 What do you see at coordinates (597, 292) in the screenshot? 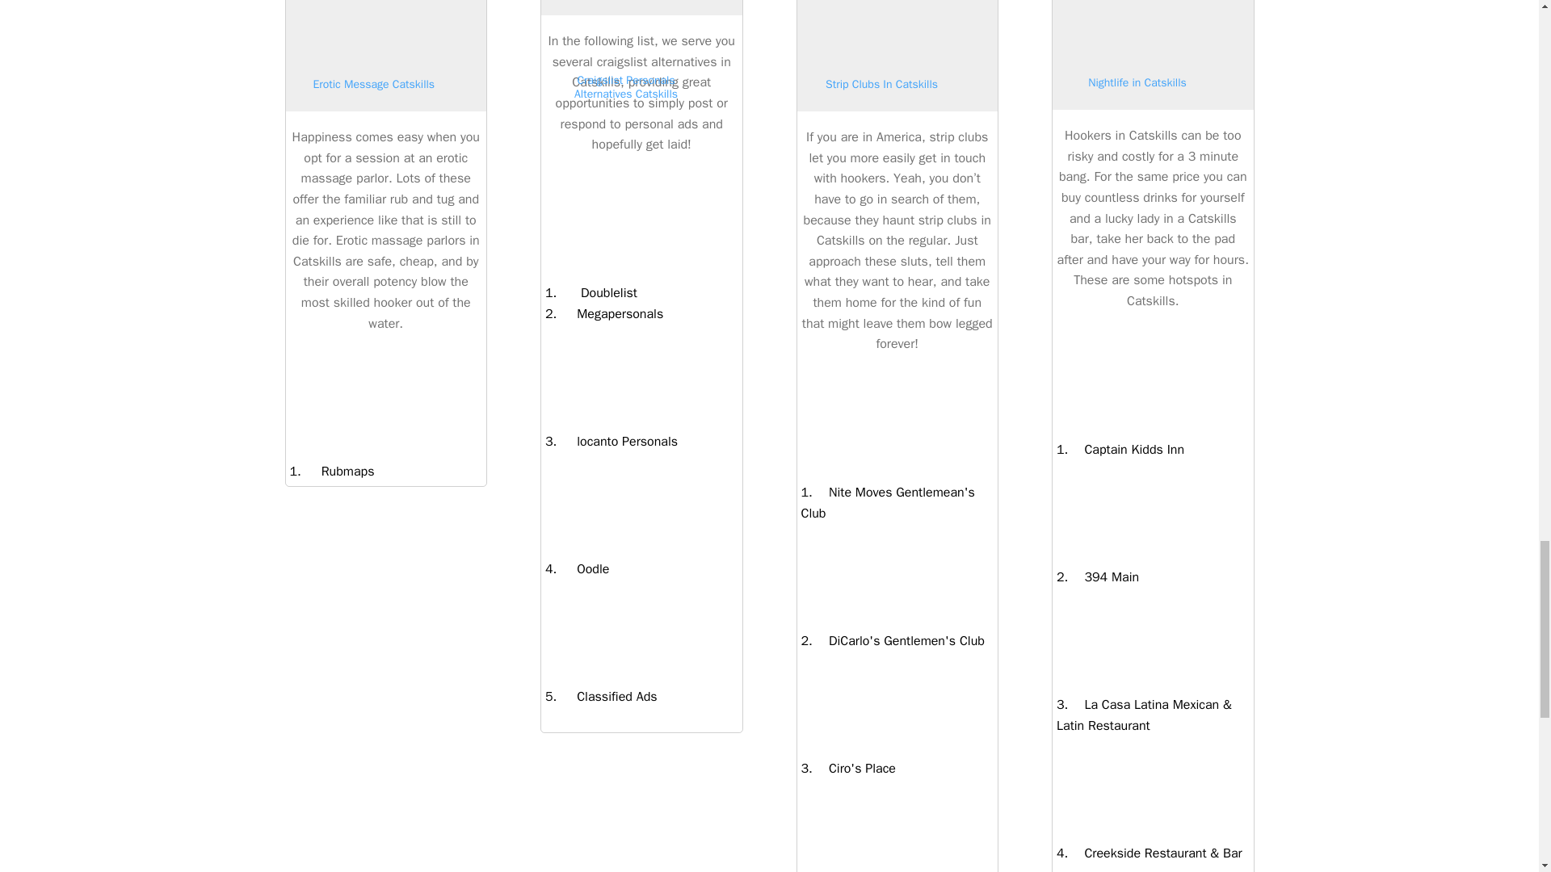
I see `Doublelist` at bounding box center [597, 292].